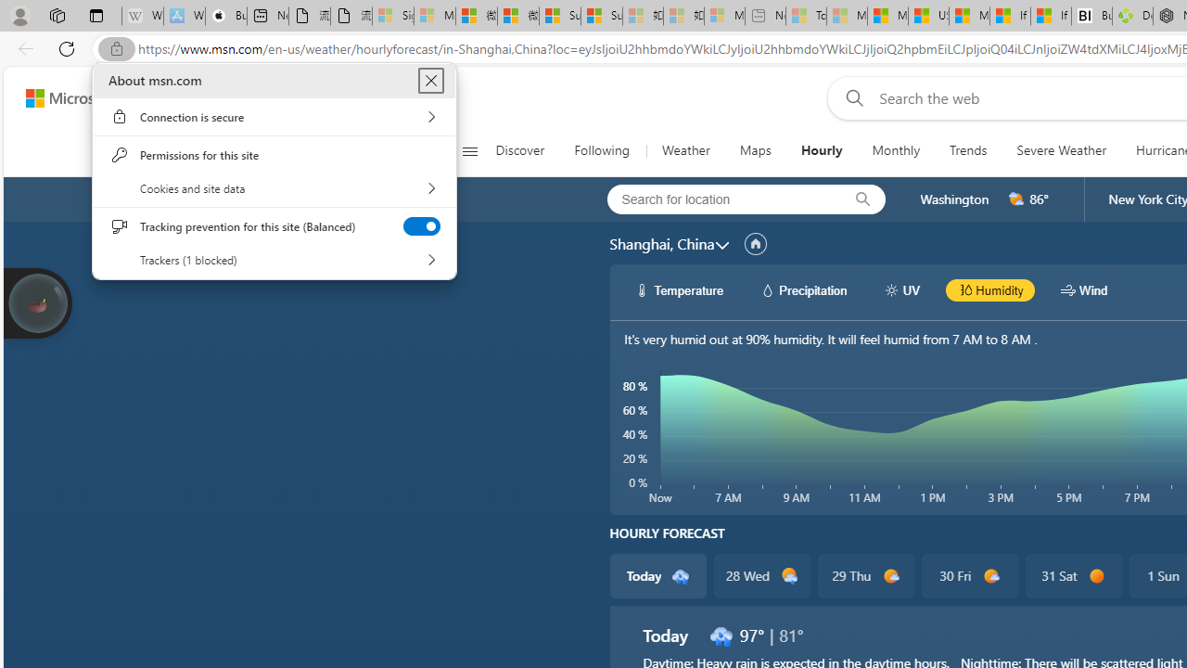 This screenshot has height=668, width=1187. Describe the element at coordinates (661, 244) in the screenshot. I see `Shanghai, China` at that location.